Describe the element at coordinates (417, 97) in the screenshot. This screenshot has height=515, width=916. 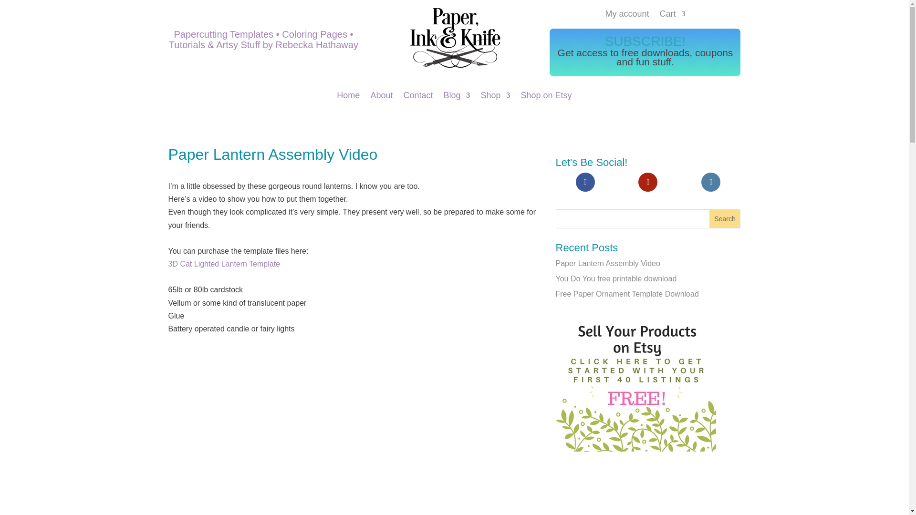
I see `Contact` at that location.